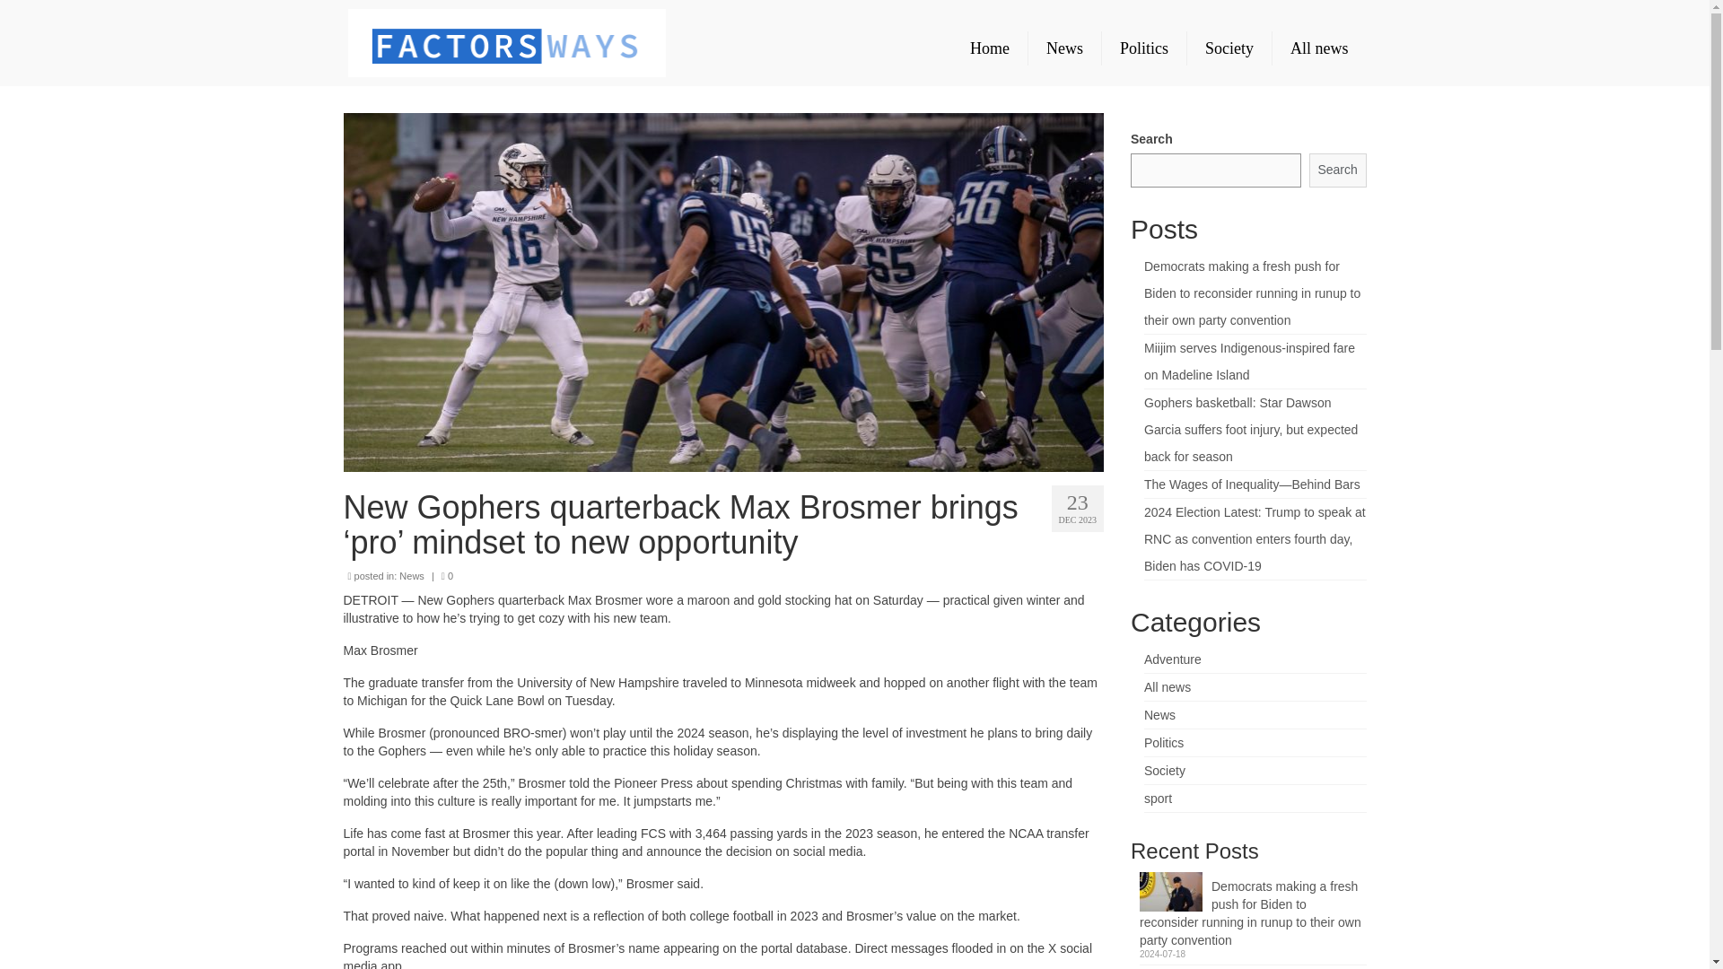 The height and width of the screenshot is (969, 1723). Describe the element at coordinates (1159, 714) in the screenshot. I see `News` at that location.